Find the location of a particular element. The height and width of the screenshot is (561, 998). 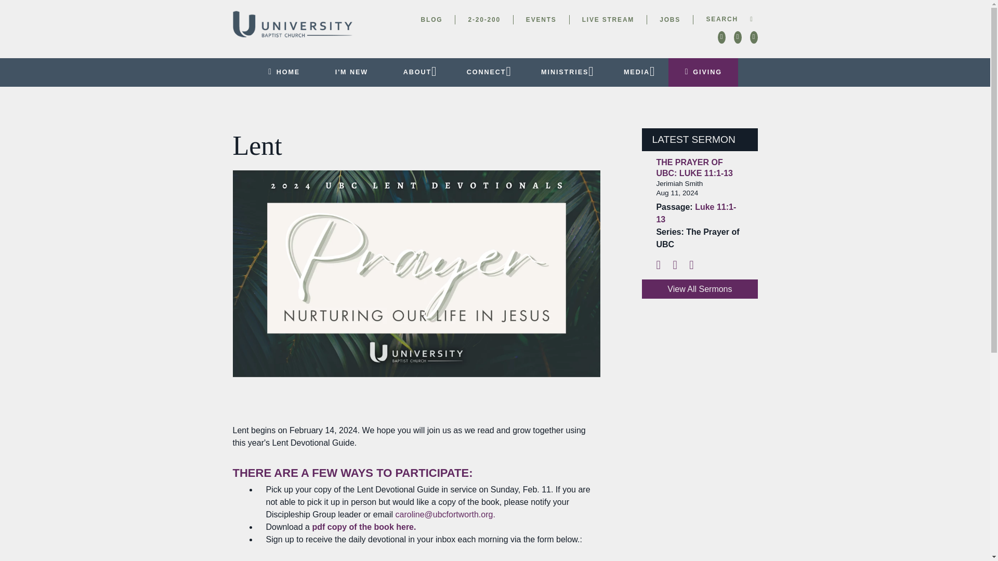

Blog is located at coordinates (432, 20).